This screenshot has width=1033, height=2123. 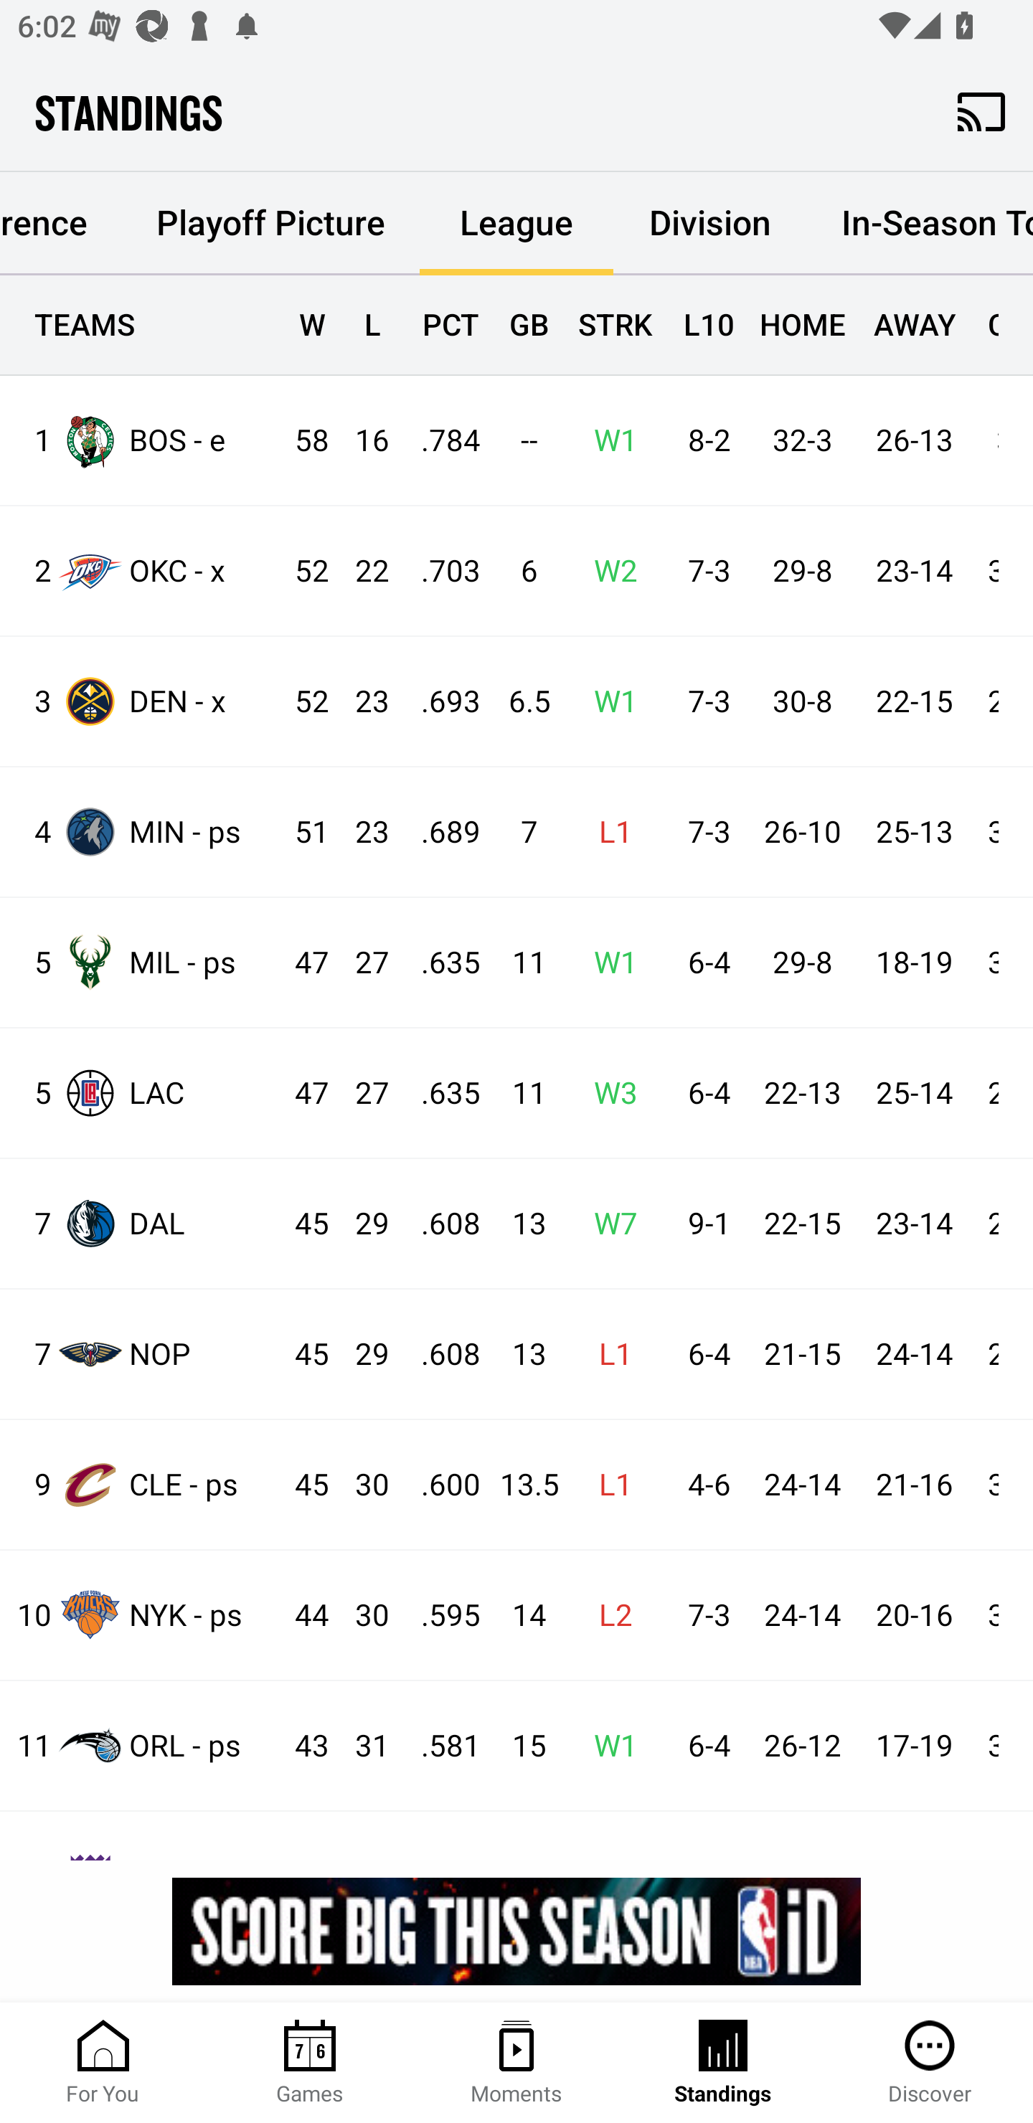 I want to click on 7-3, so click(x=702, y=1615).